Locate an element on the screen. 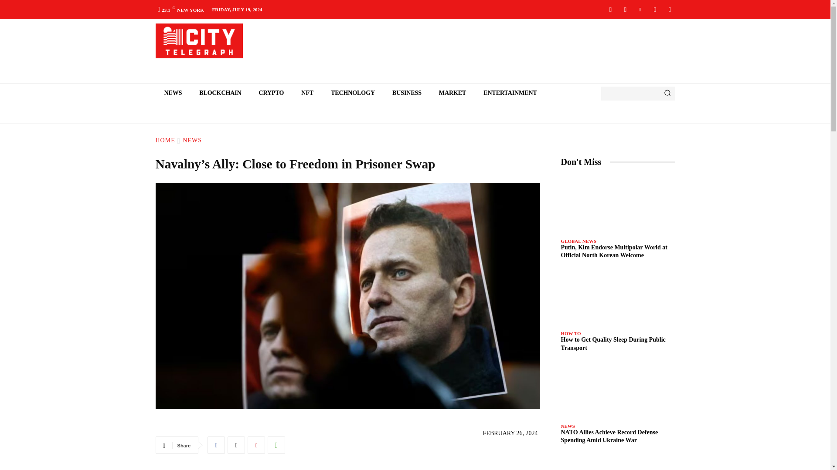 This screenshot has width=837, height=470. TECHNOLOGY is located at coordinates (353, 93).